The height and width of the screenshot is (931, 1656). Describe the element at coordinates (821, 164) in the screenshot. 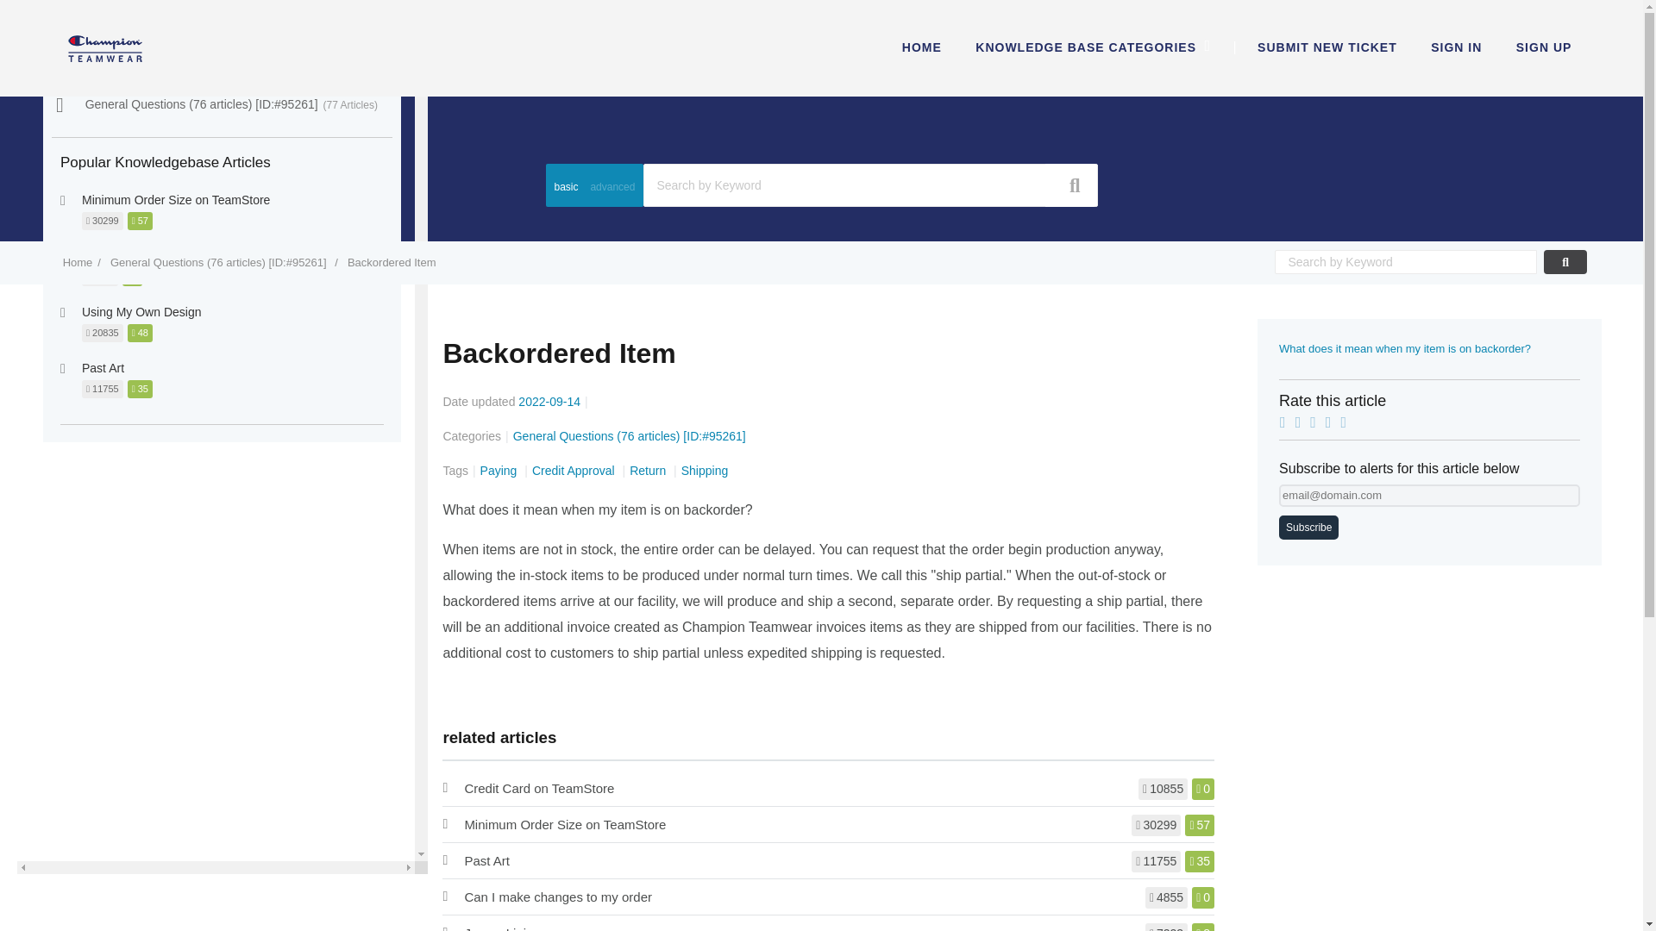

I see `Search` at that location.